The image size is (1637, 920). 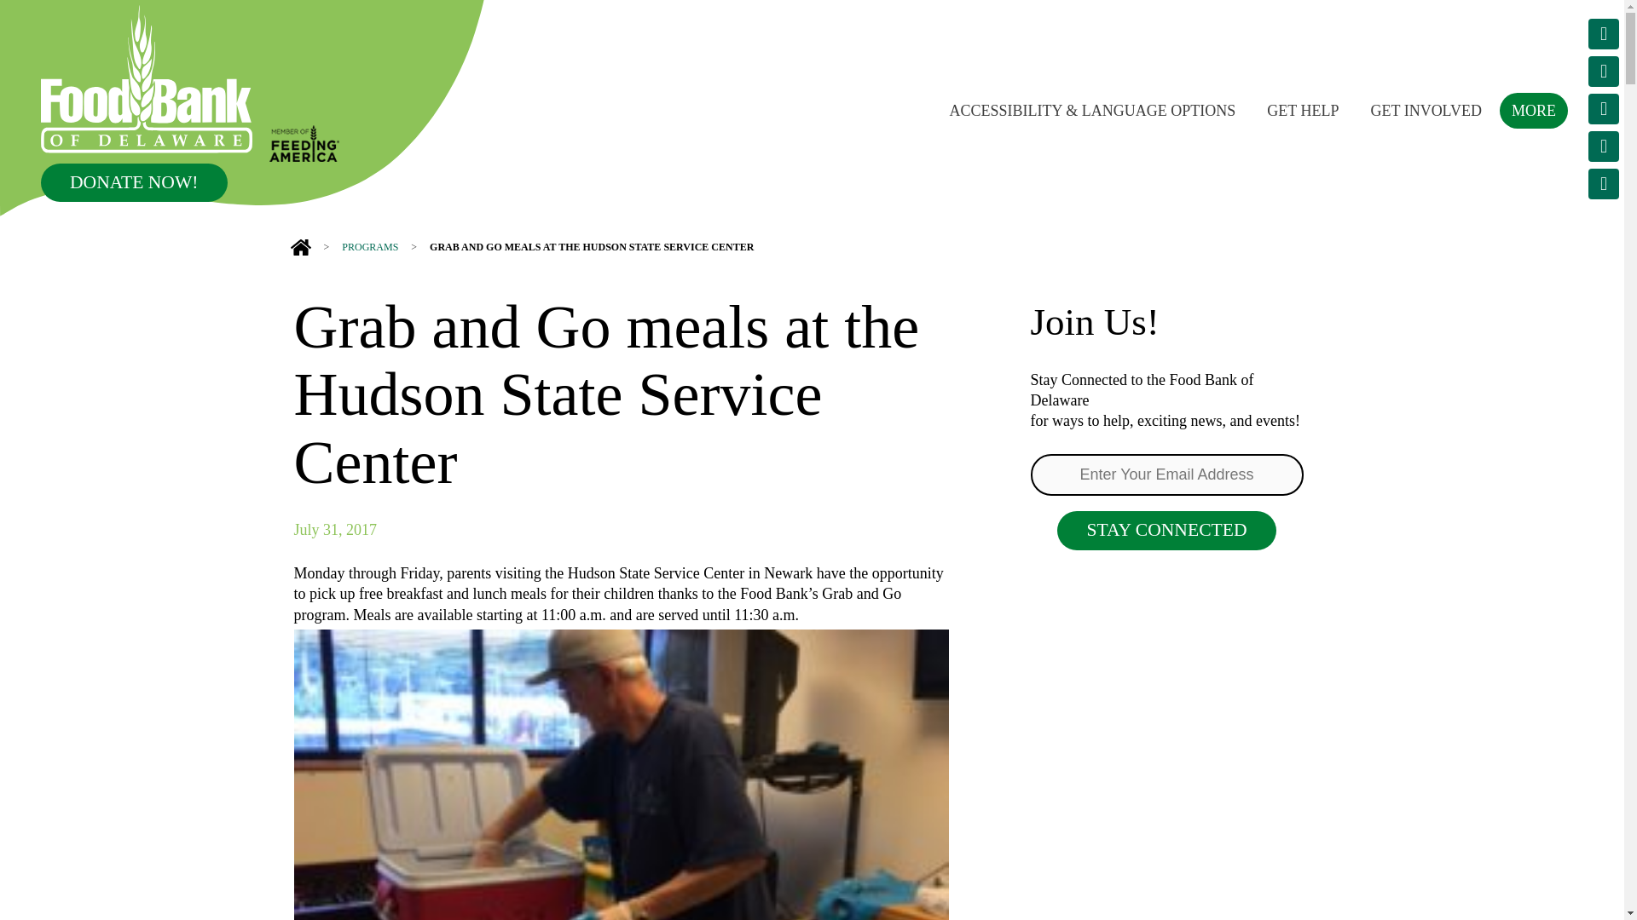 What do you see at coordinates (591, 247) in the screenshot?
I see `Grab and Go meals at the Hudson State Service Center` at bounding box center [591, 247].